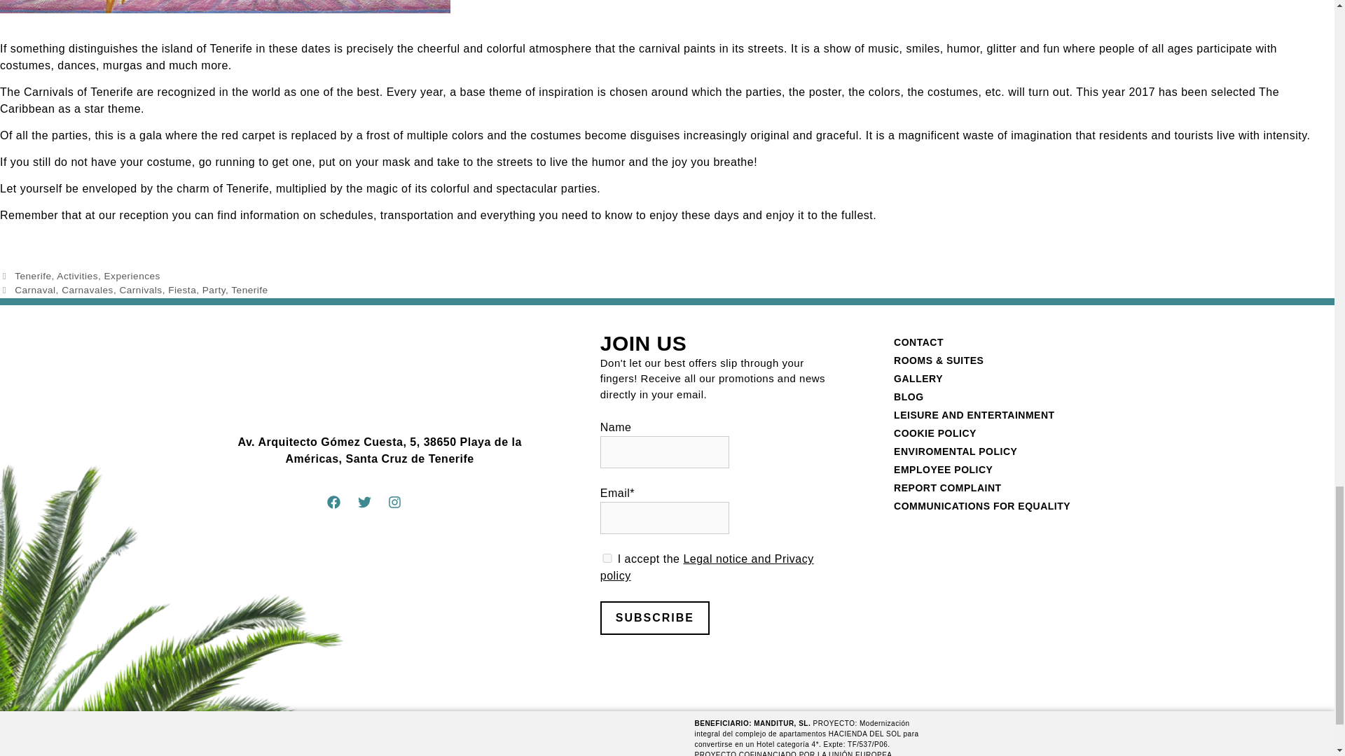 Image resolution: width=1345 pixels, height=756 pixels. I want to click on Carnaval, so click(35, 290).